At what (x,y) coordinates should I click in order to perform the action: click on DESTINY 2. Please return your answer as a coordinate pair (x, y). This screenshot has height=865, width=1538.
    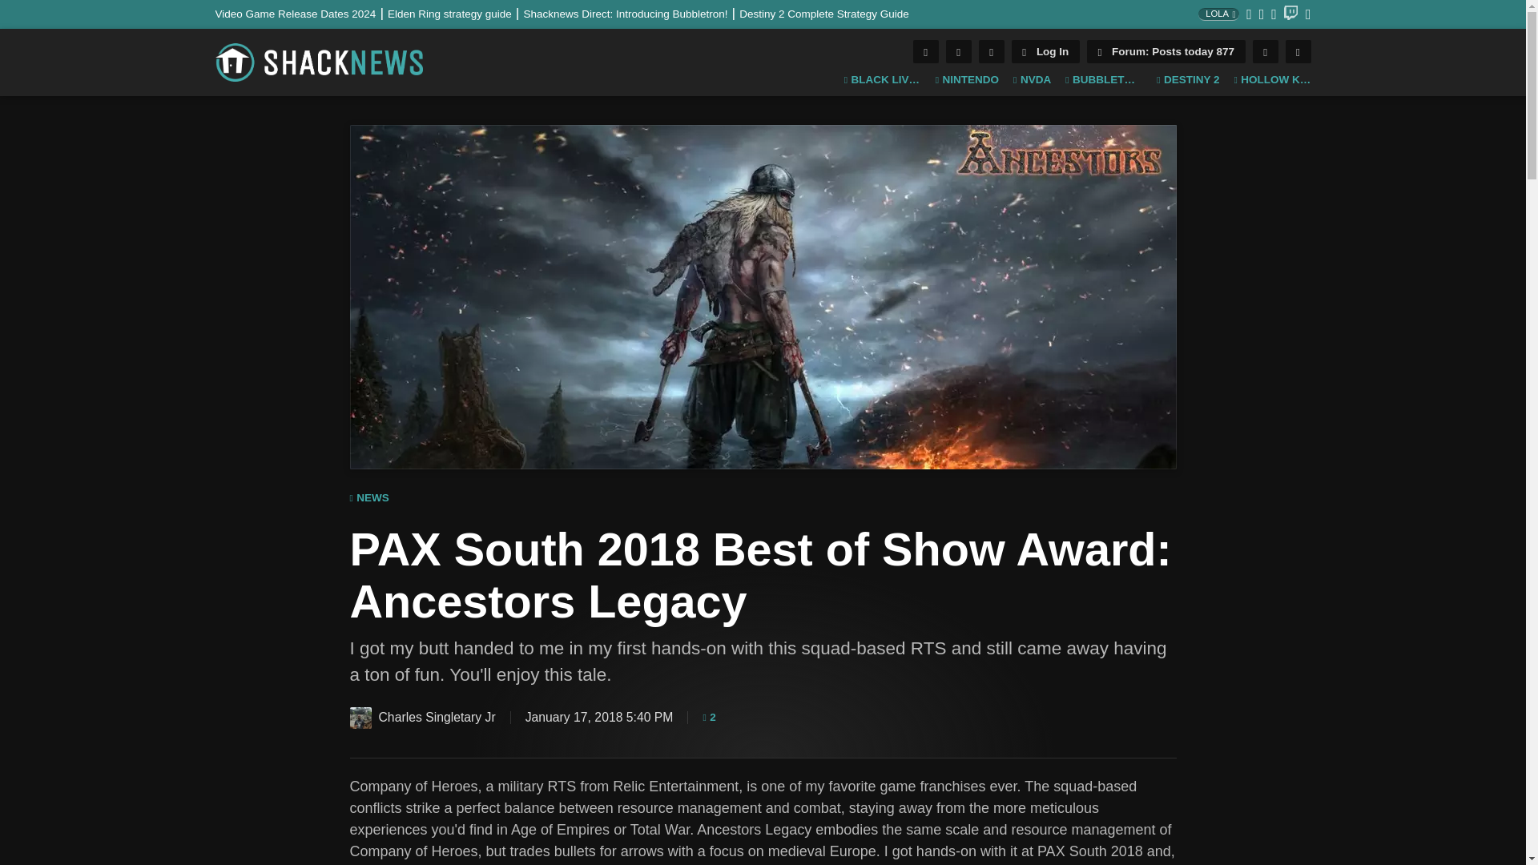
    Looking at the image, I should click on (1187, 80).